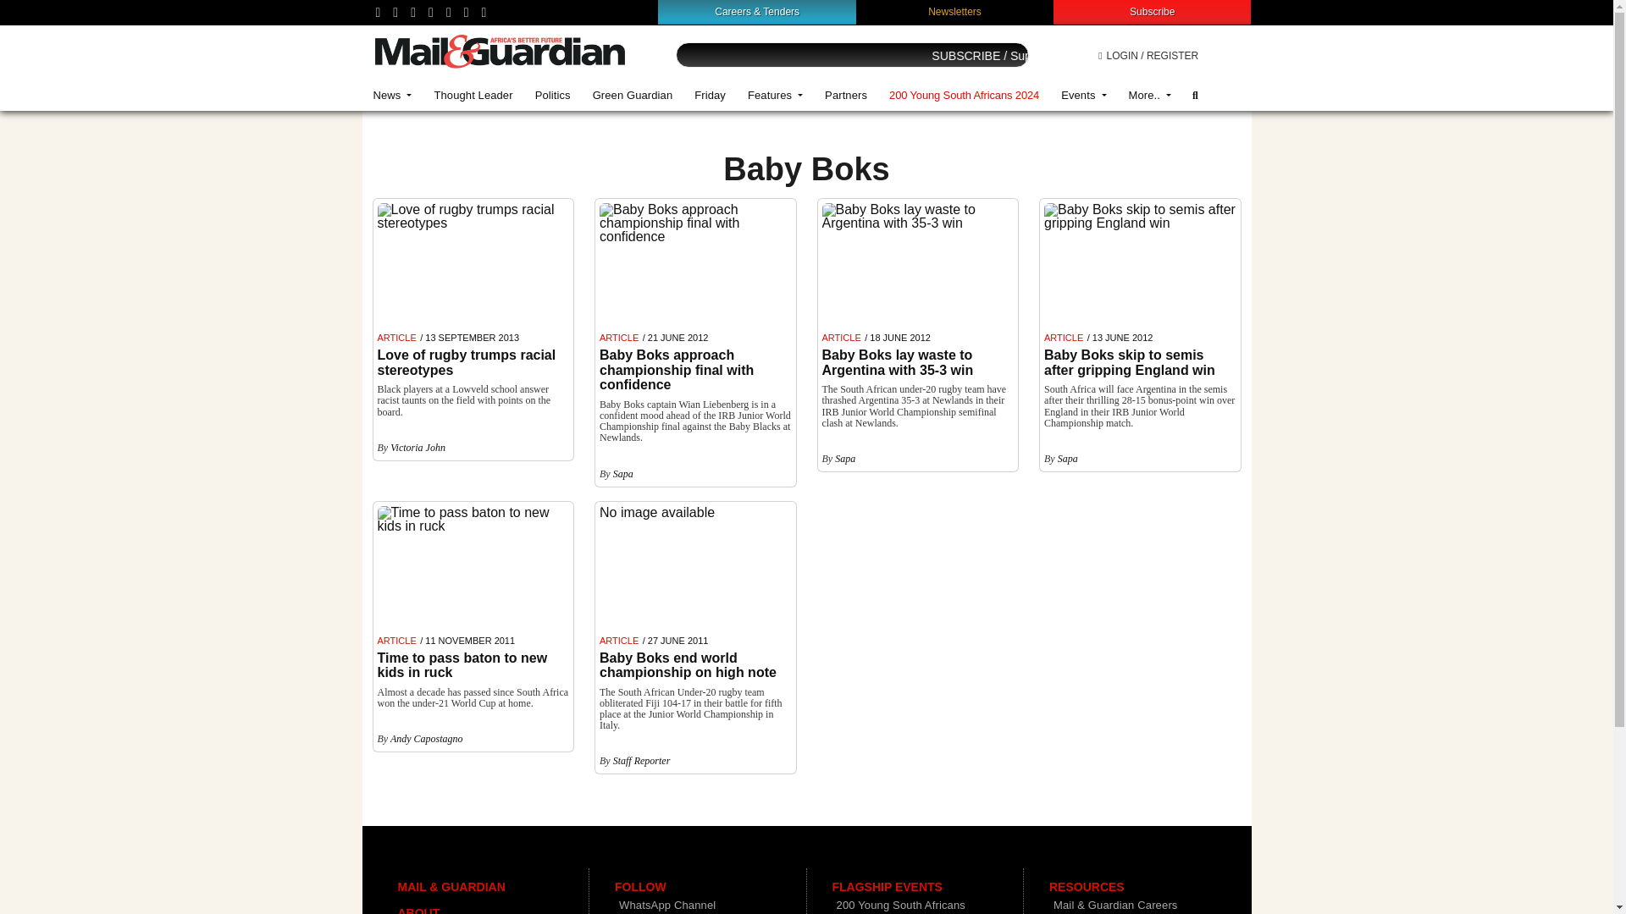  I want to click on News, so click(393, 95).